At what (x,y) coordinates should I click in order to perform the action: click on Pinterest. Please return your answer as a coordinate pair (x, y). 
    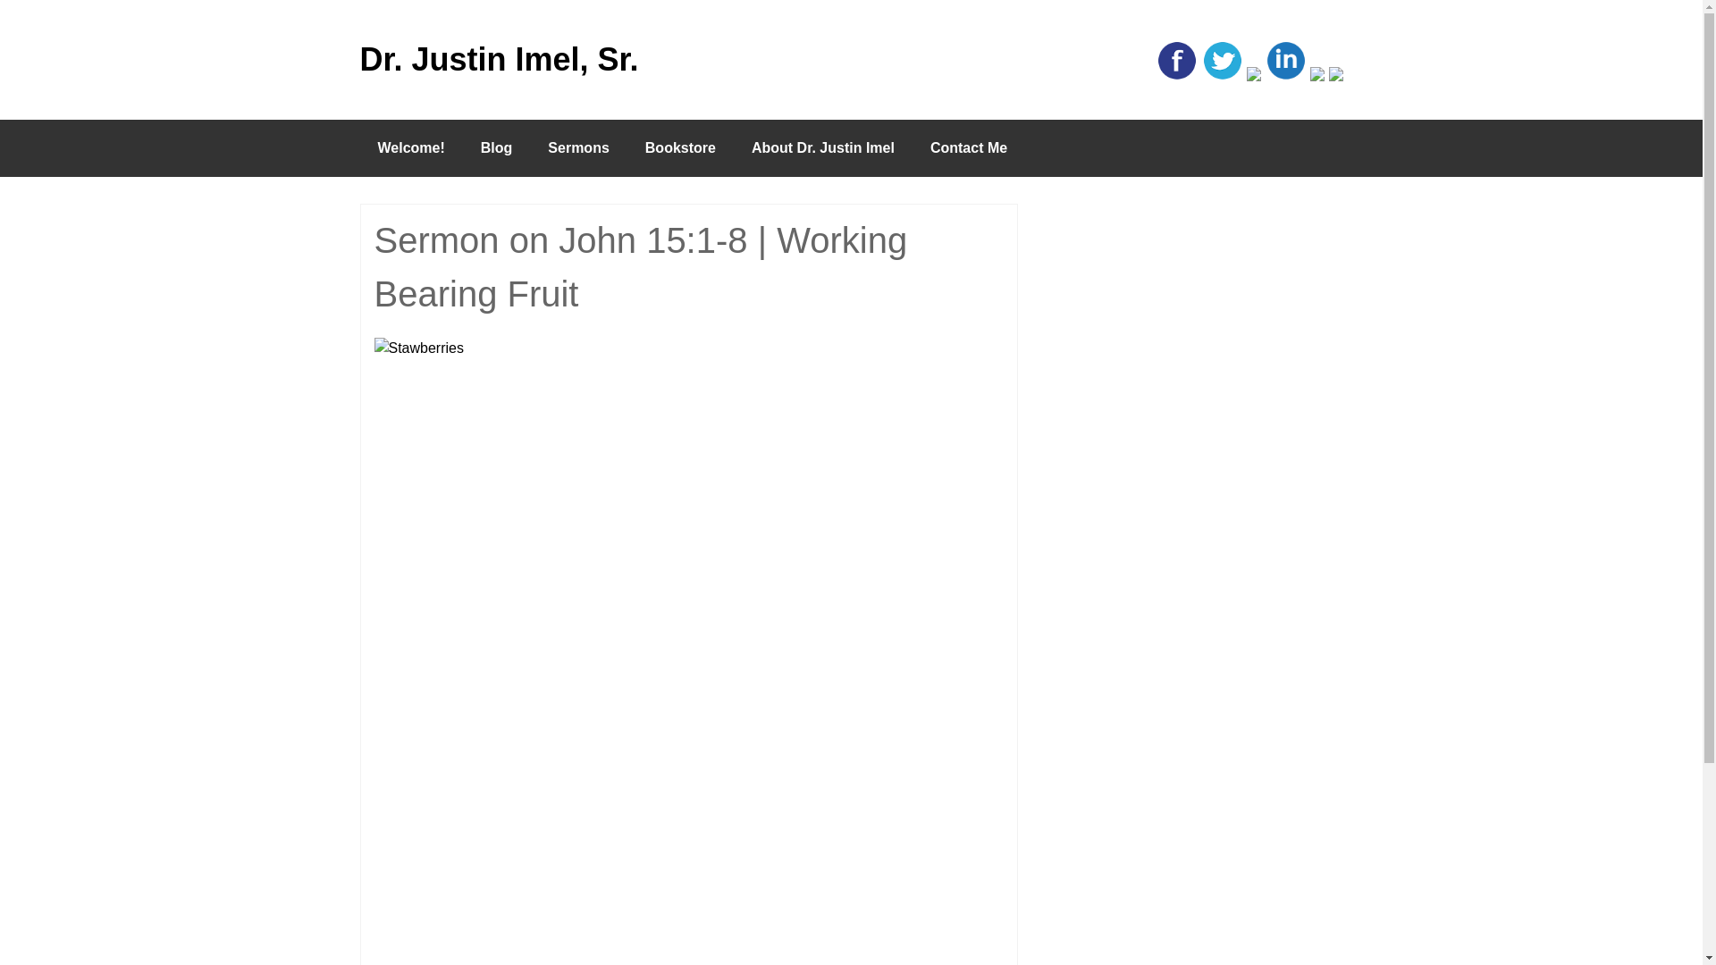
    Looking at the image, I should click on (1254, 75).